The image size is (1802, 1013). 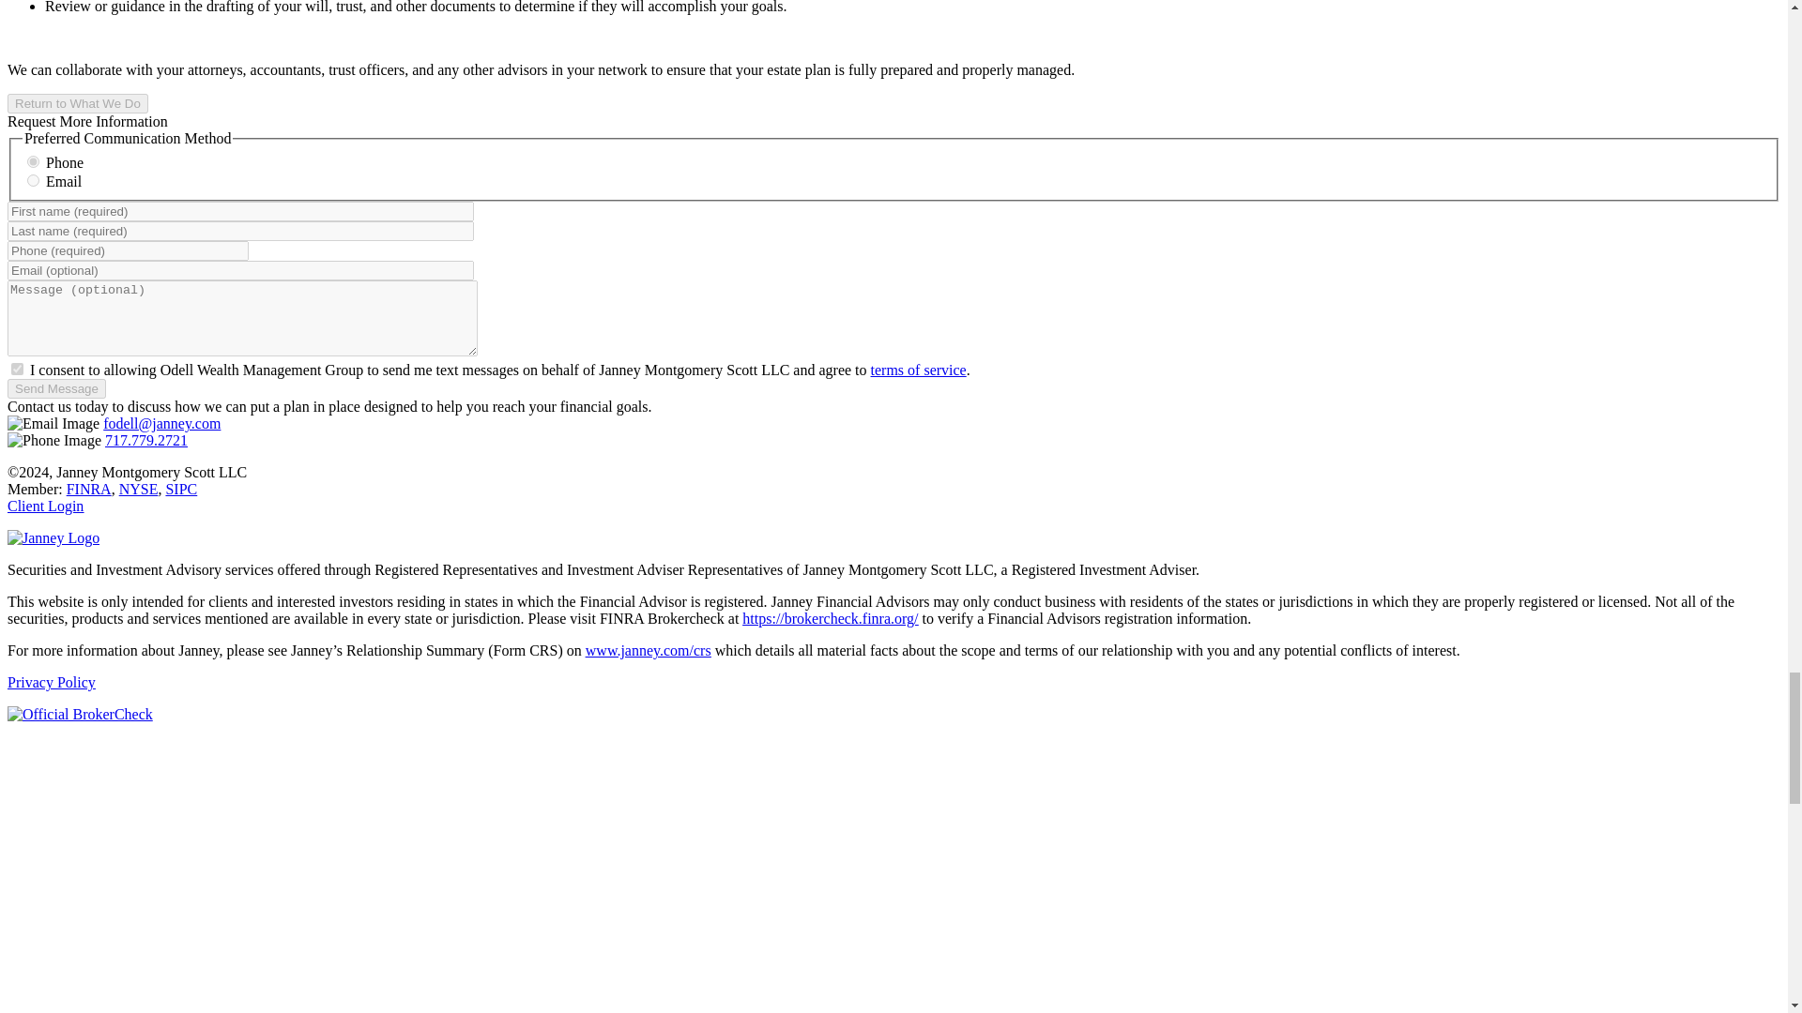 What do you see at coordinates (77, 102) in the screenshot?
I see `Return to What We Do` at bounding box center [77, 102].